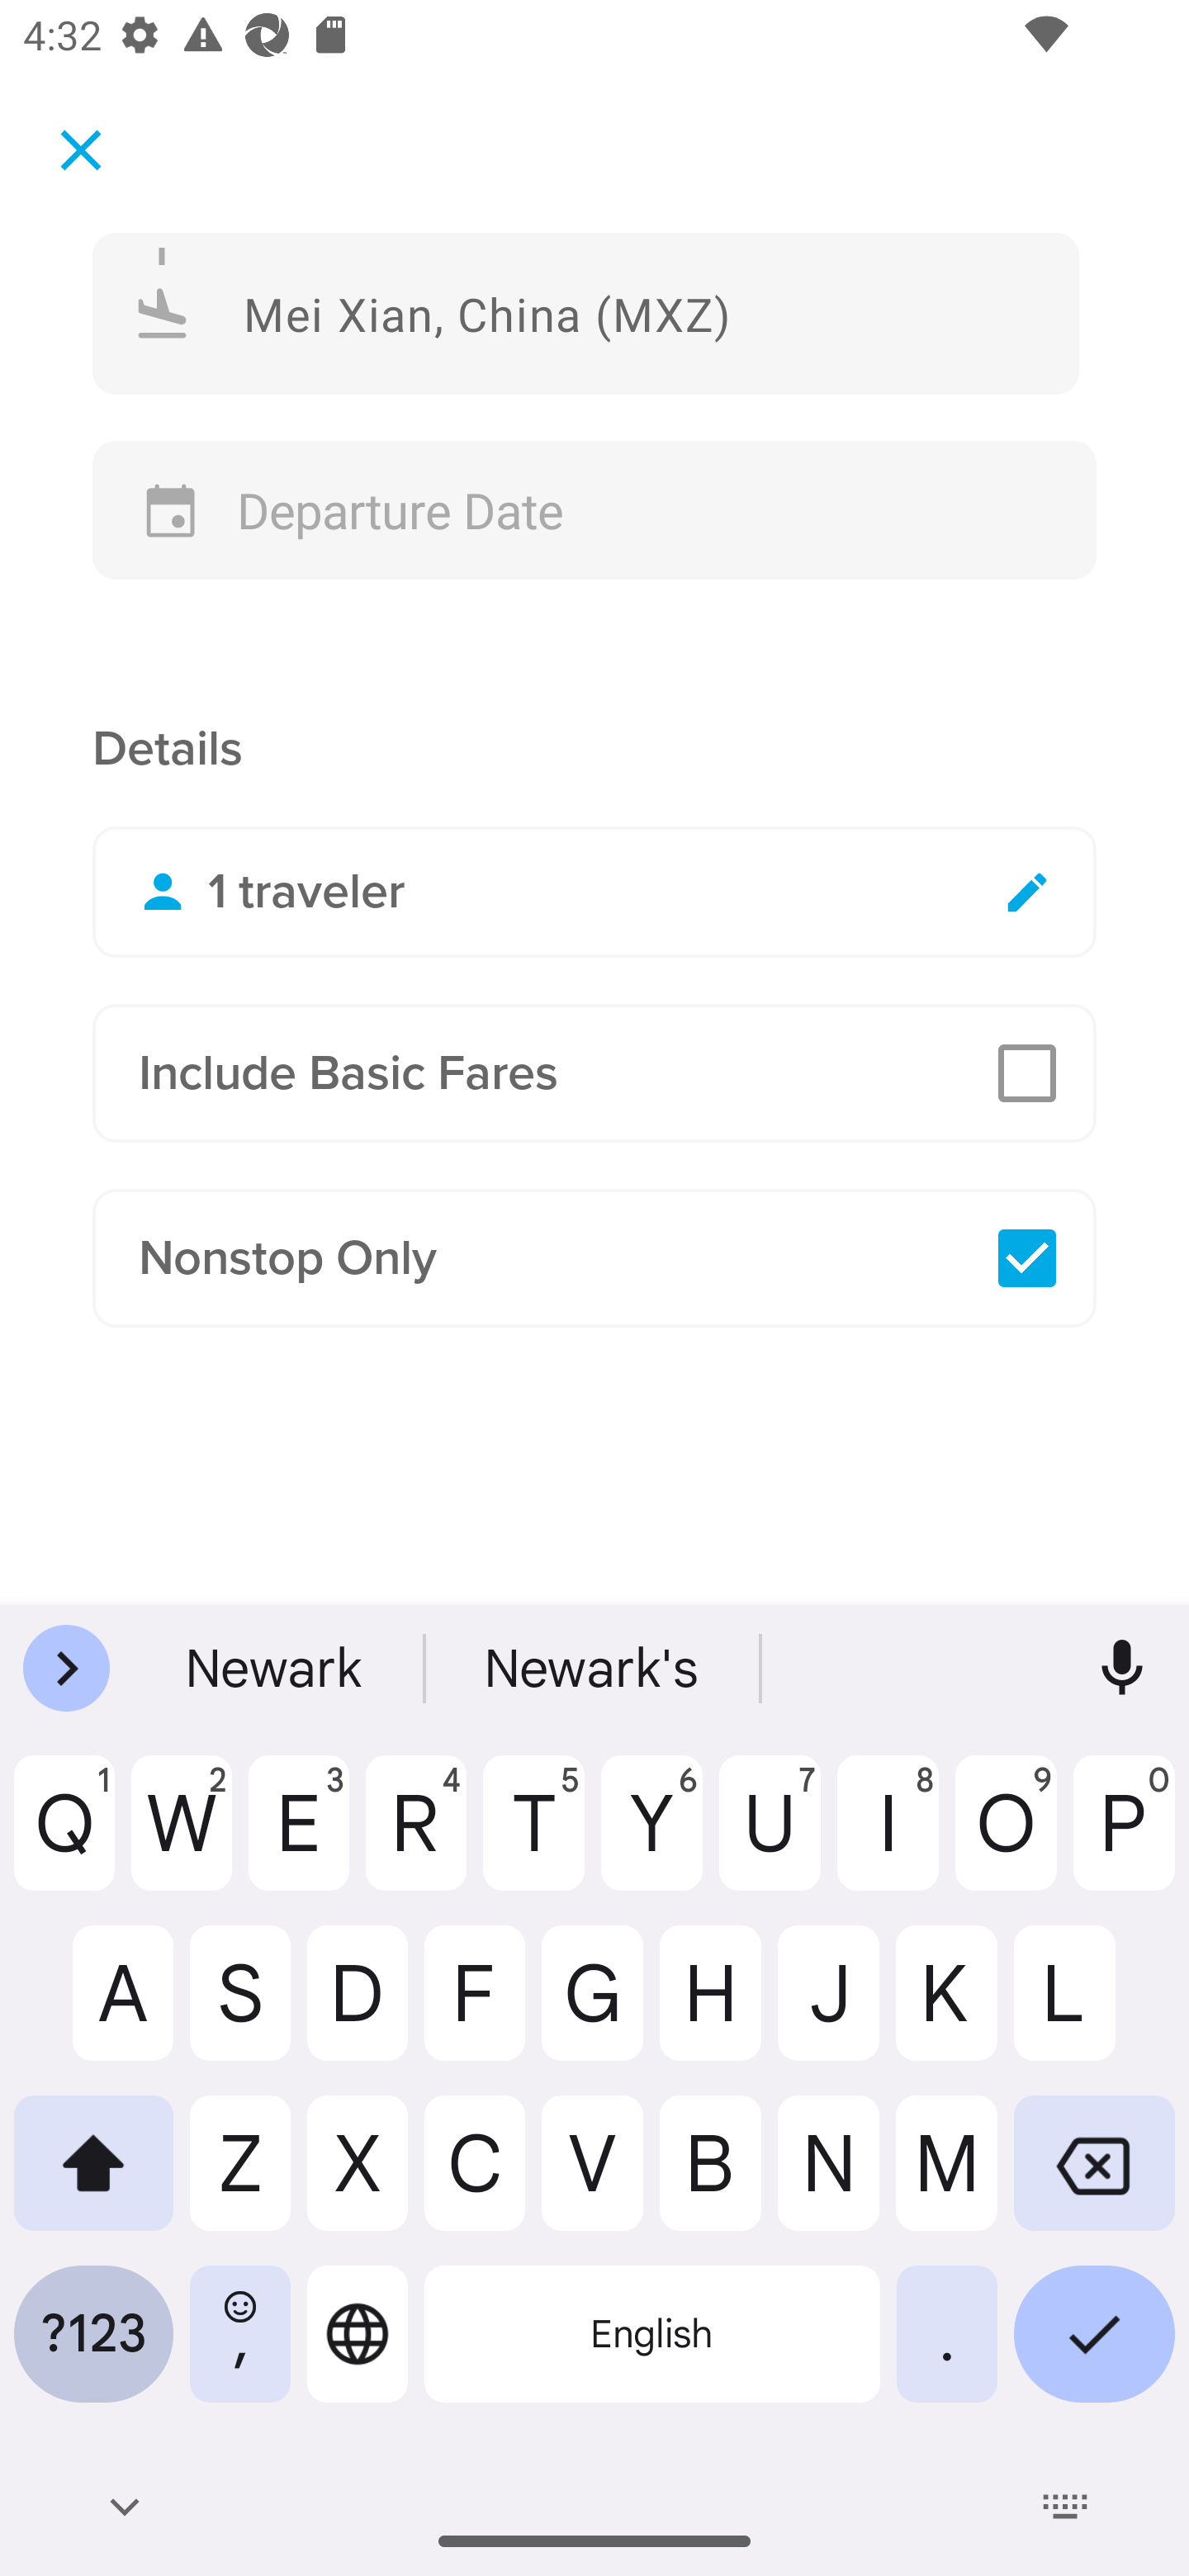 The image size is (1189, 2576). What do you see at coordinates (594, 892) in the screenshot?
I see `1 traveler Edit Travelers` at bounding box center [594, 892].